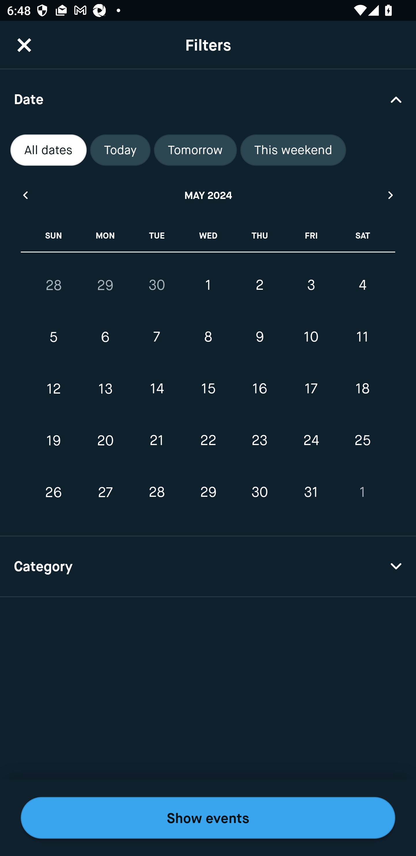  I want to click on 13, so click(105, 389).